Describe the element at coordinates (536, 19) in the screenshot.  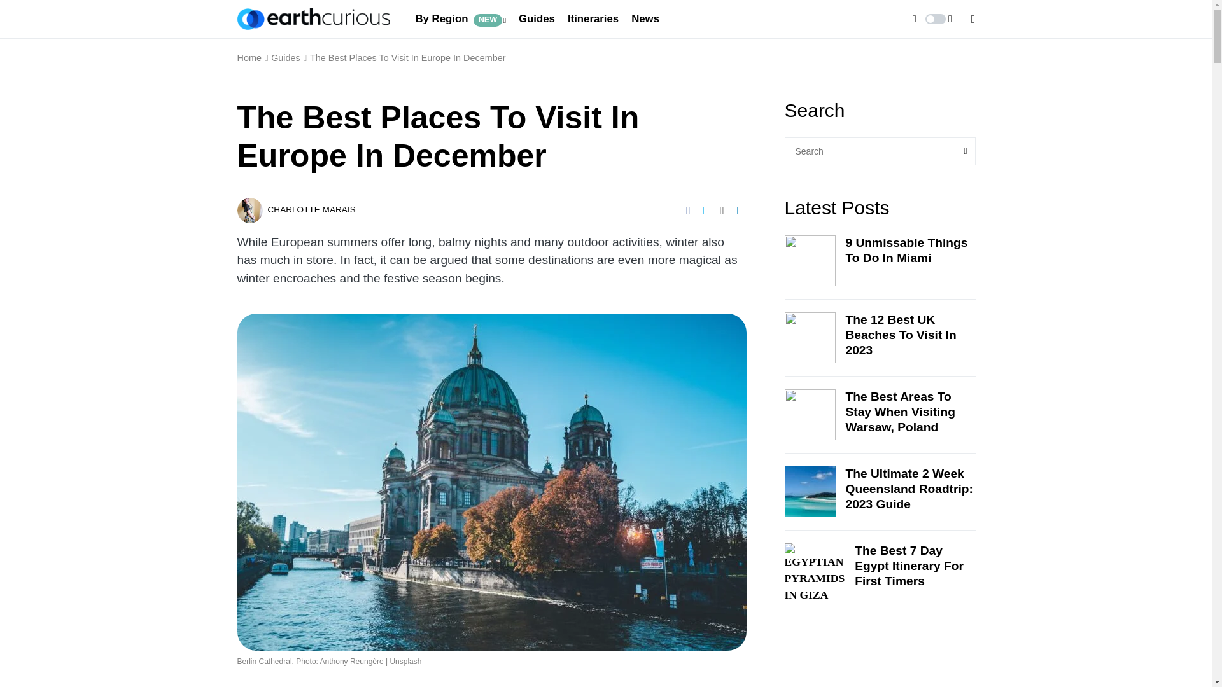
I see `Guides` at that location.